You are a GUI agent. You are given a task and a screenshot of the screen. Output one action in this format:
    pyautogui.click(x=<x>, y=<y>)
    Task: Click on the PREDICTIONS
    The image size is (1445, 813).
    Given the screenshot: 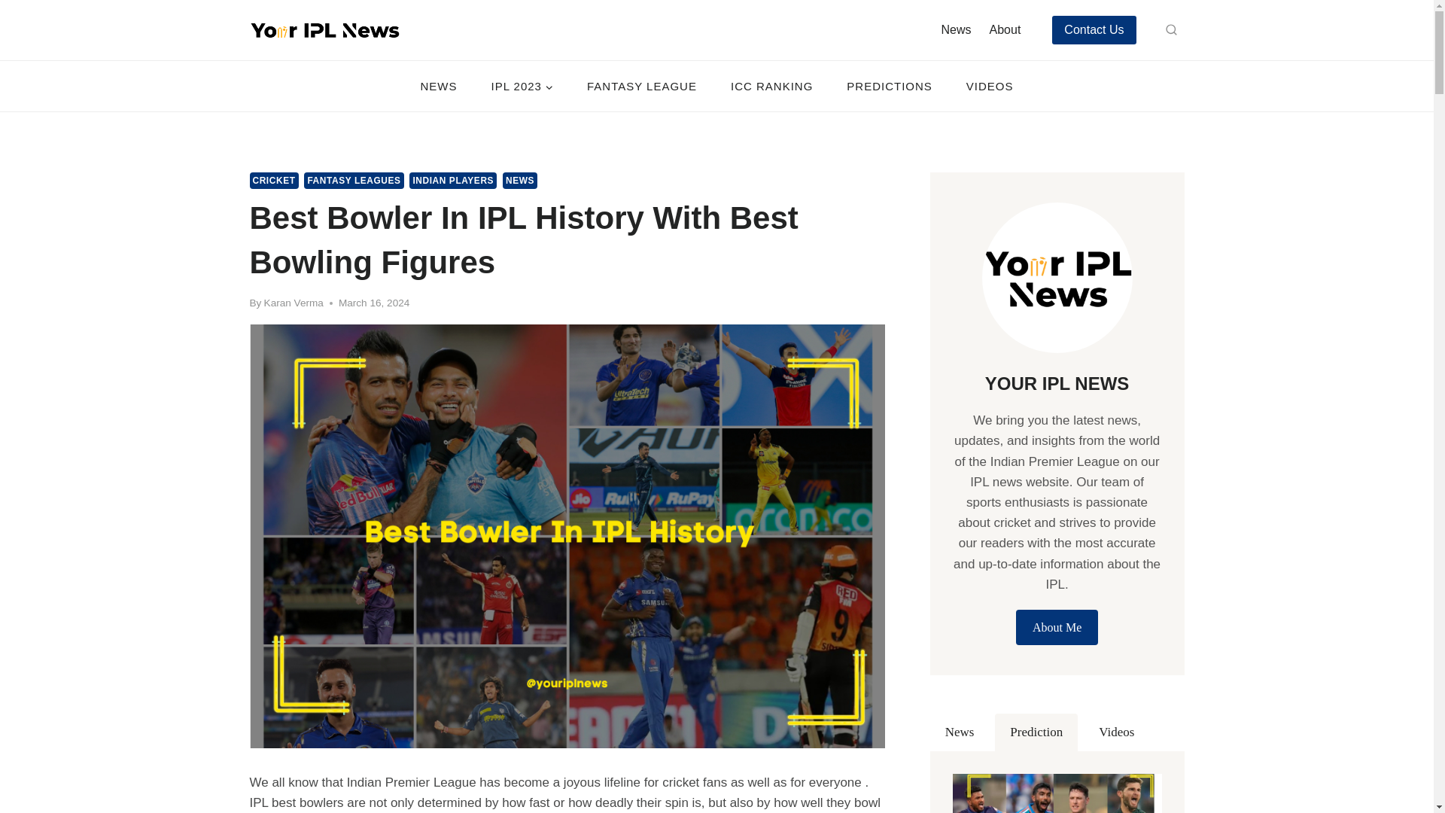 What is the action you would take?
    pyautogui.click(x=890, y=86)
    